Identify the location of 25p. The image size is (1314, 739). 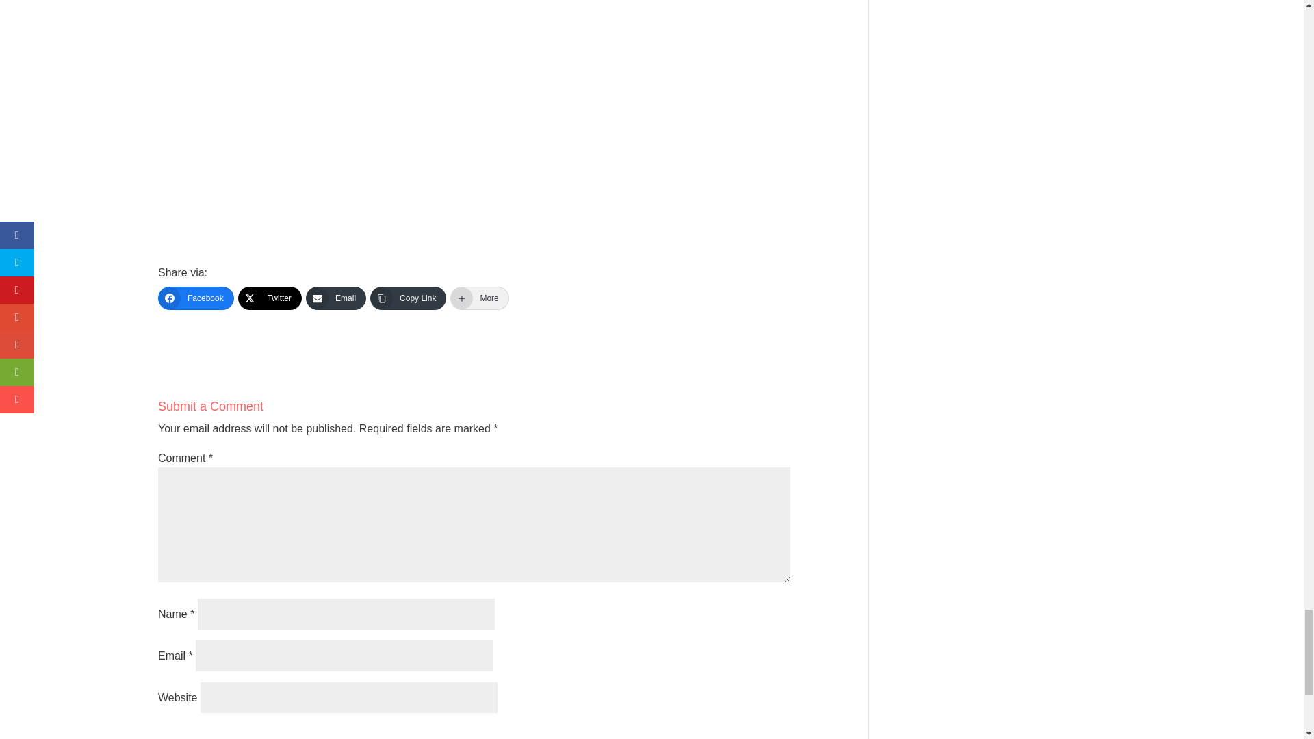
(474, 94).